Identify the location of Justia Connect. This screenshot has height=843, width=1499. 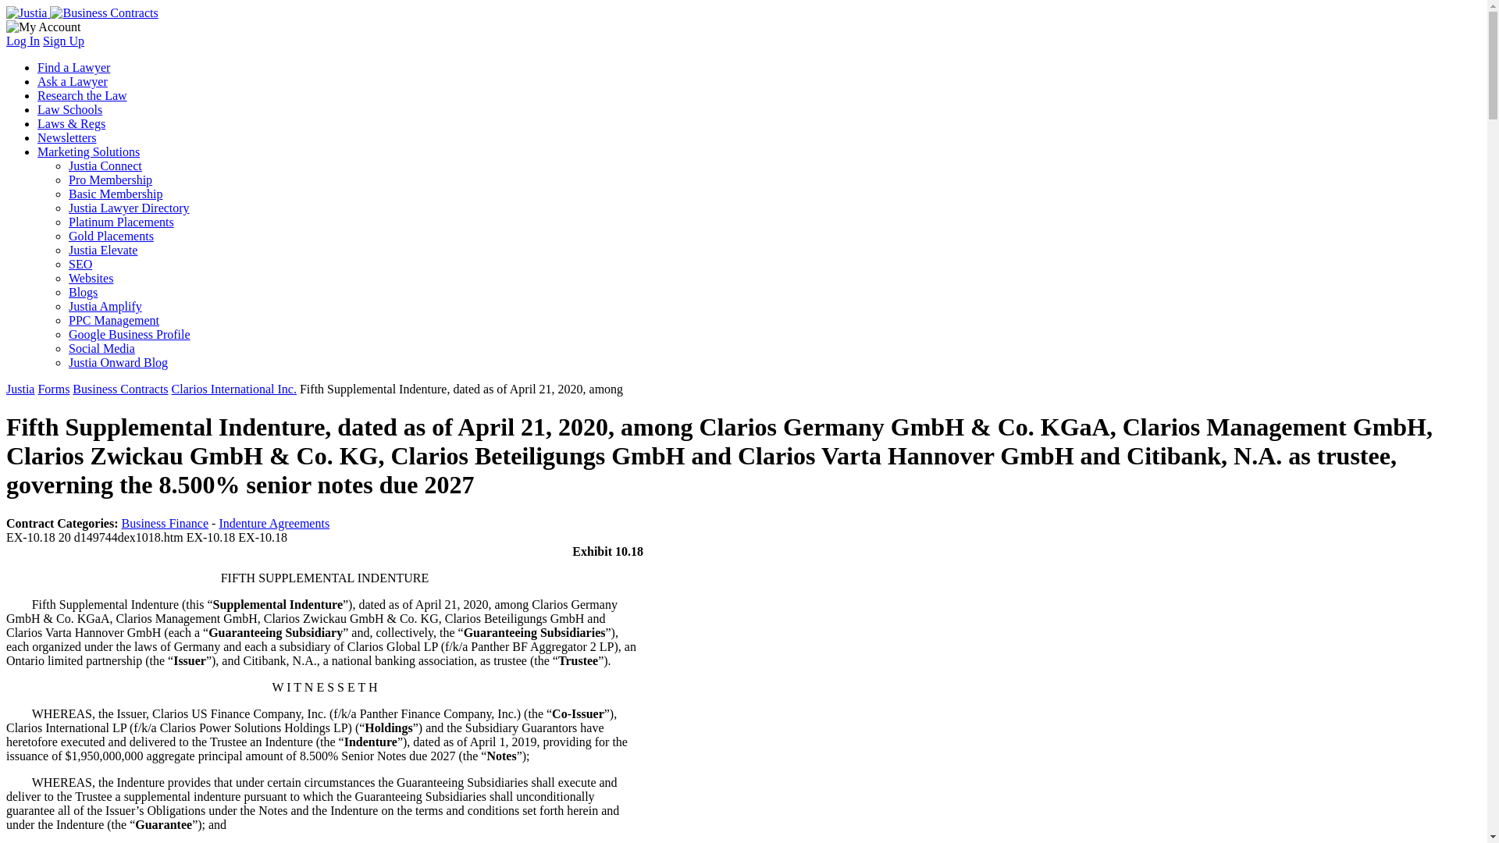
(105, 165).